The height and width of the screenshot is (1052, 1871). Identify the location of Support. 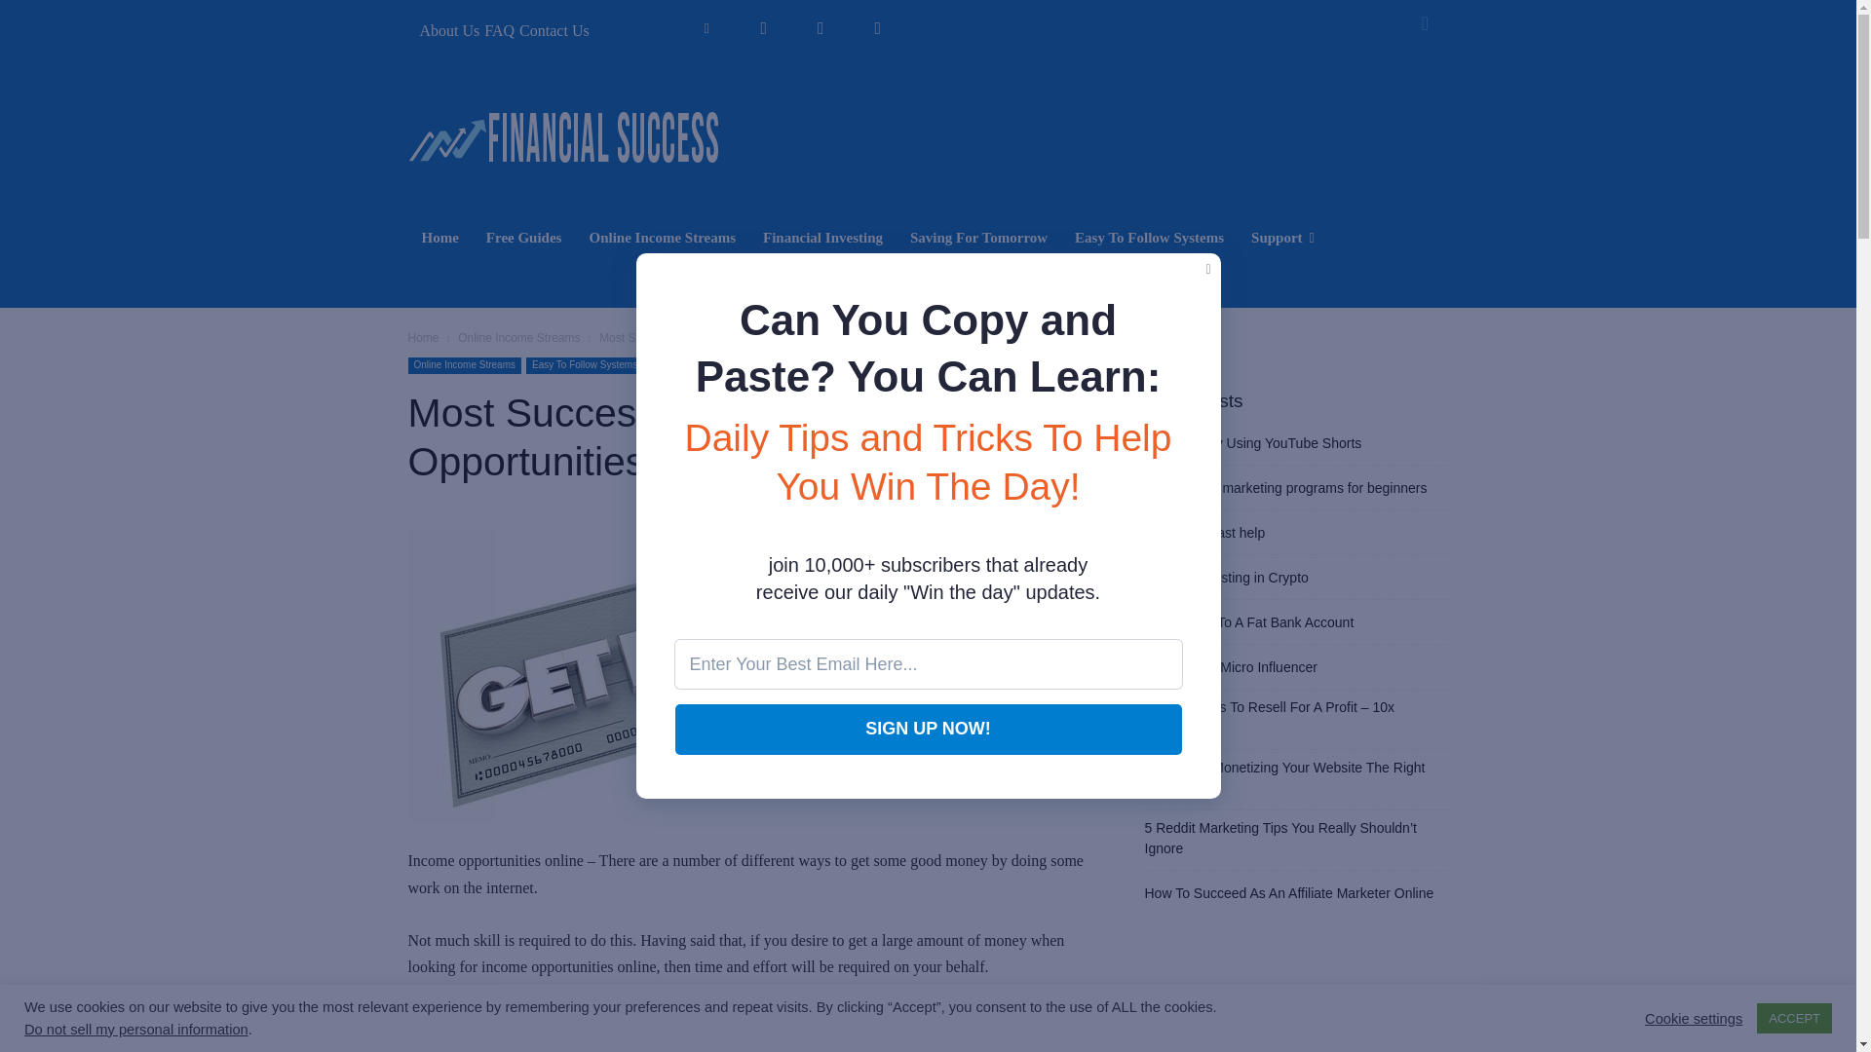
(1282, 238).